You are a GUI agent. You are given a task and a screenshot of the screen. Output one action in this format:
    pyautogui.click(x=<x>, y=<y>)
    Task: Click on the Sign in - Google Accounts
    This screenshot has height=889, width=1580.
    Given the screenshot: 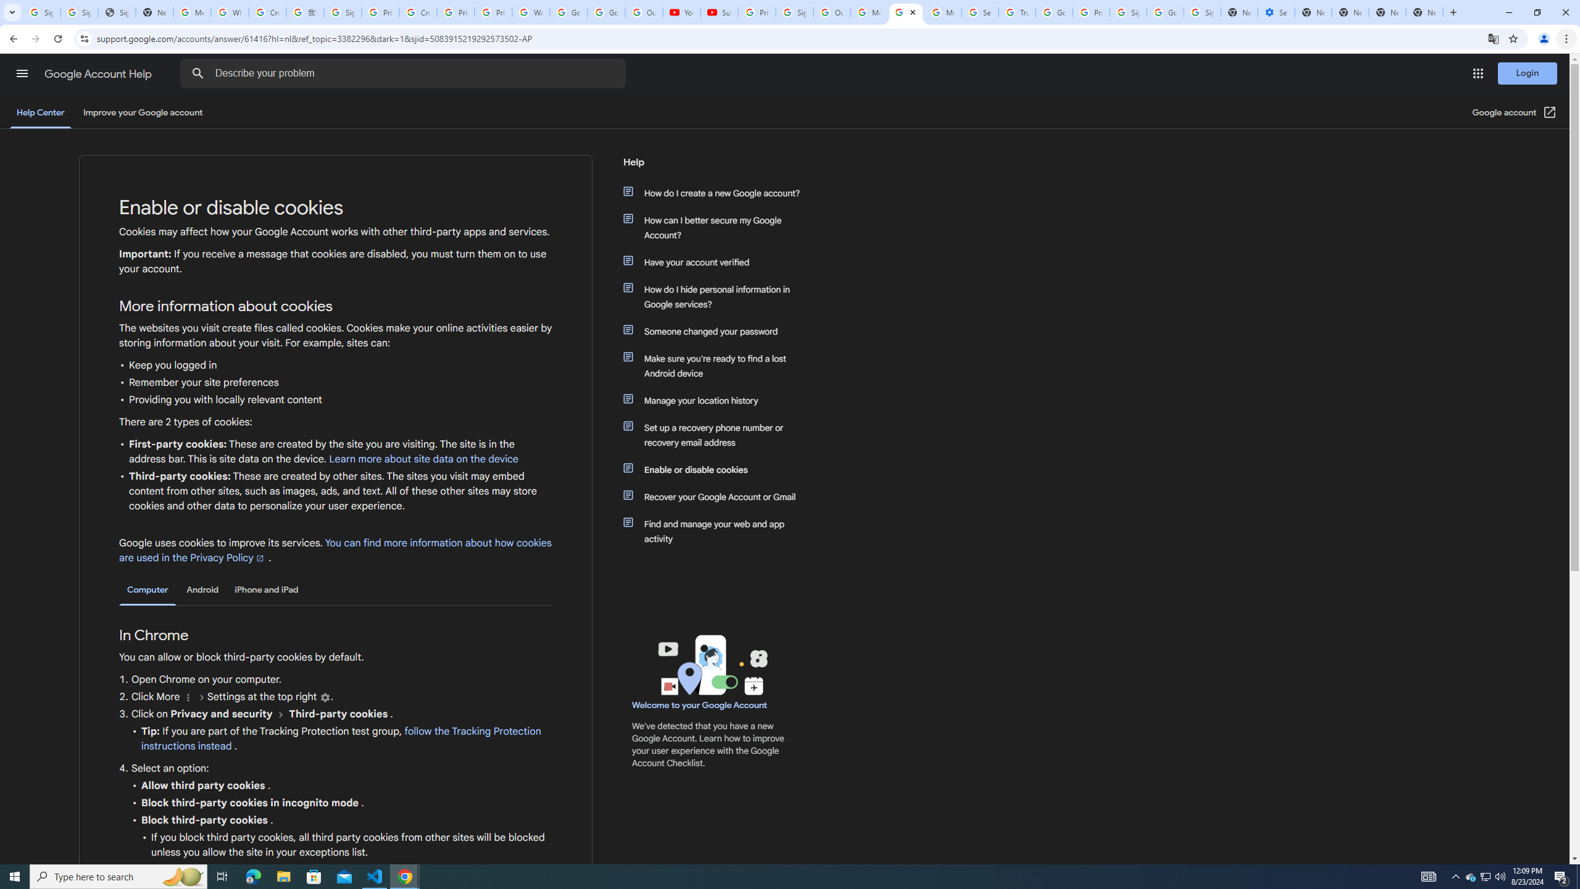 What is the action you would take?
    pyautogui.click(x=42, y=12)
    